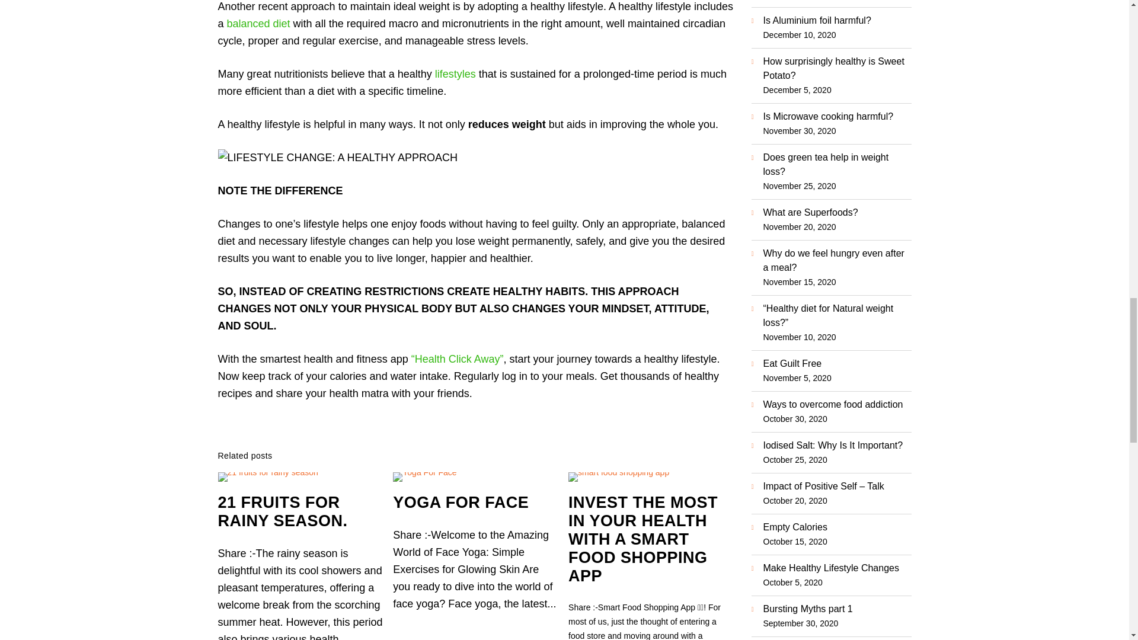 Image resolution: width=1138 pixels, height=640 pixels. Describe the element at coordinates (456, 73) in the screenshot. I see `lifestyles` at that location.